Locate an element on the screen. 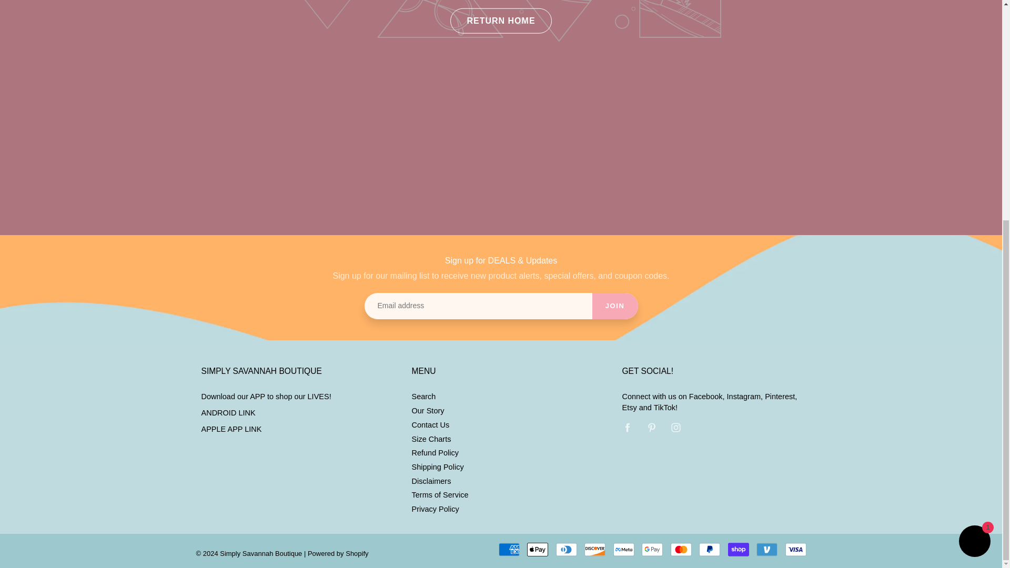 Image resolution: width=1010 pixels, height=568 pixels. Discover is located at coordinates (594, 549).